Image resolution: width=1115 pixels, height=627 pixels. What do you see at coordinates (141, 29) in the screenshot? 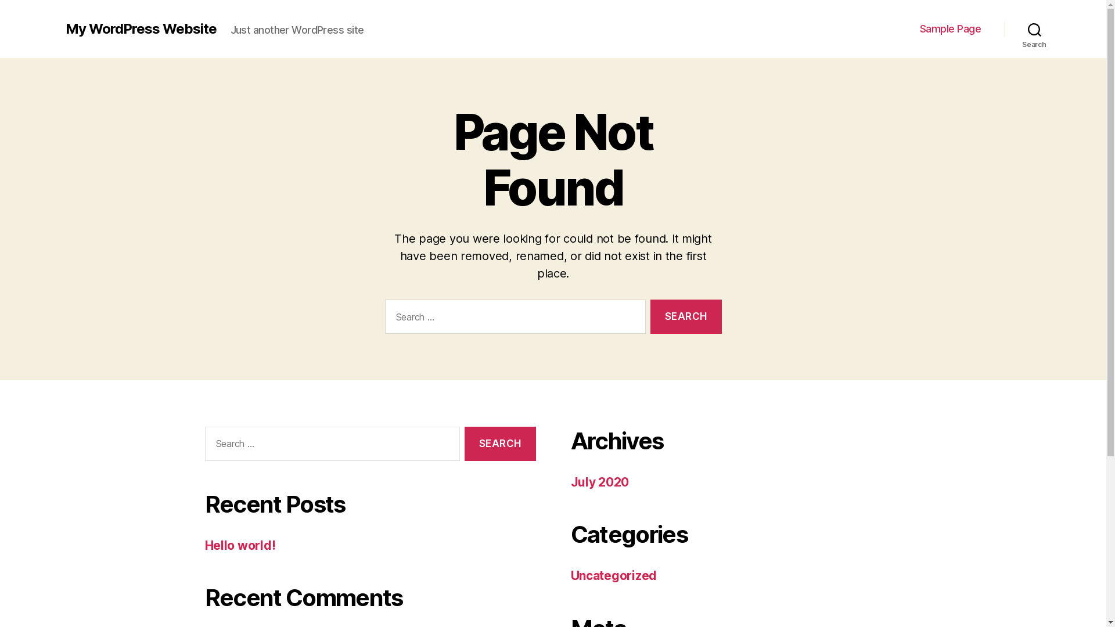
I see `My WordPress Website` at bounding box center [141, 29].